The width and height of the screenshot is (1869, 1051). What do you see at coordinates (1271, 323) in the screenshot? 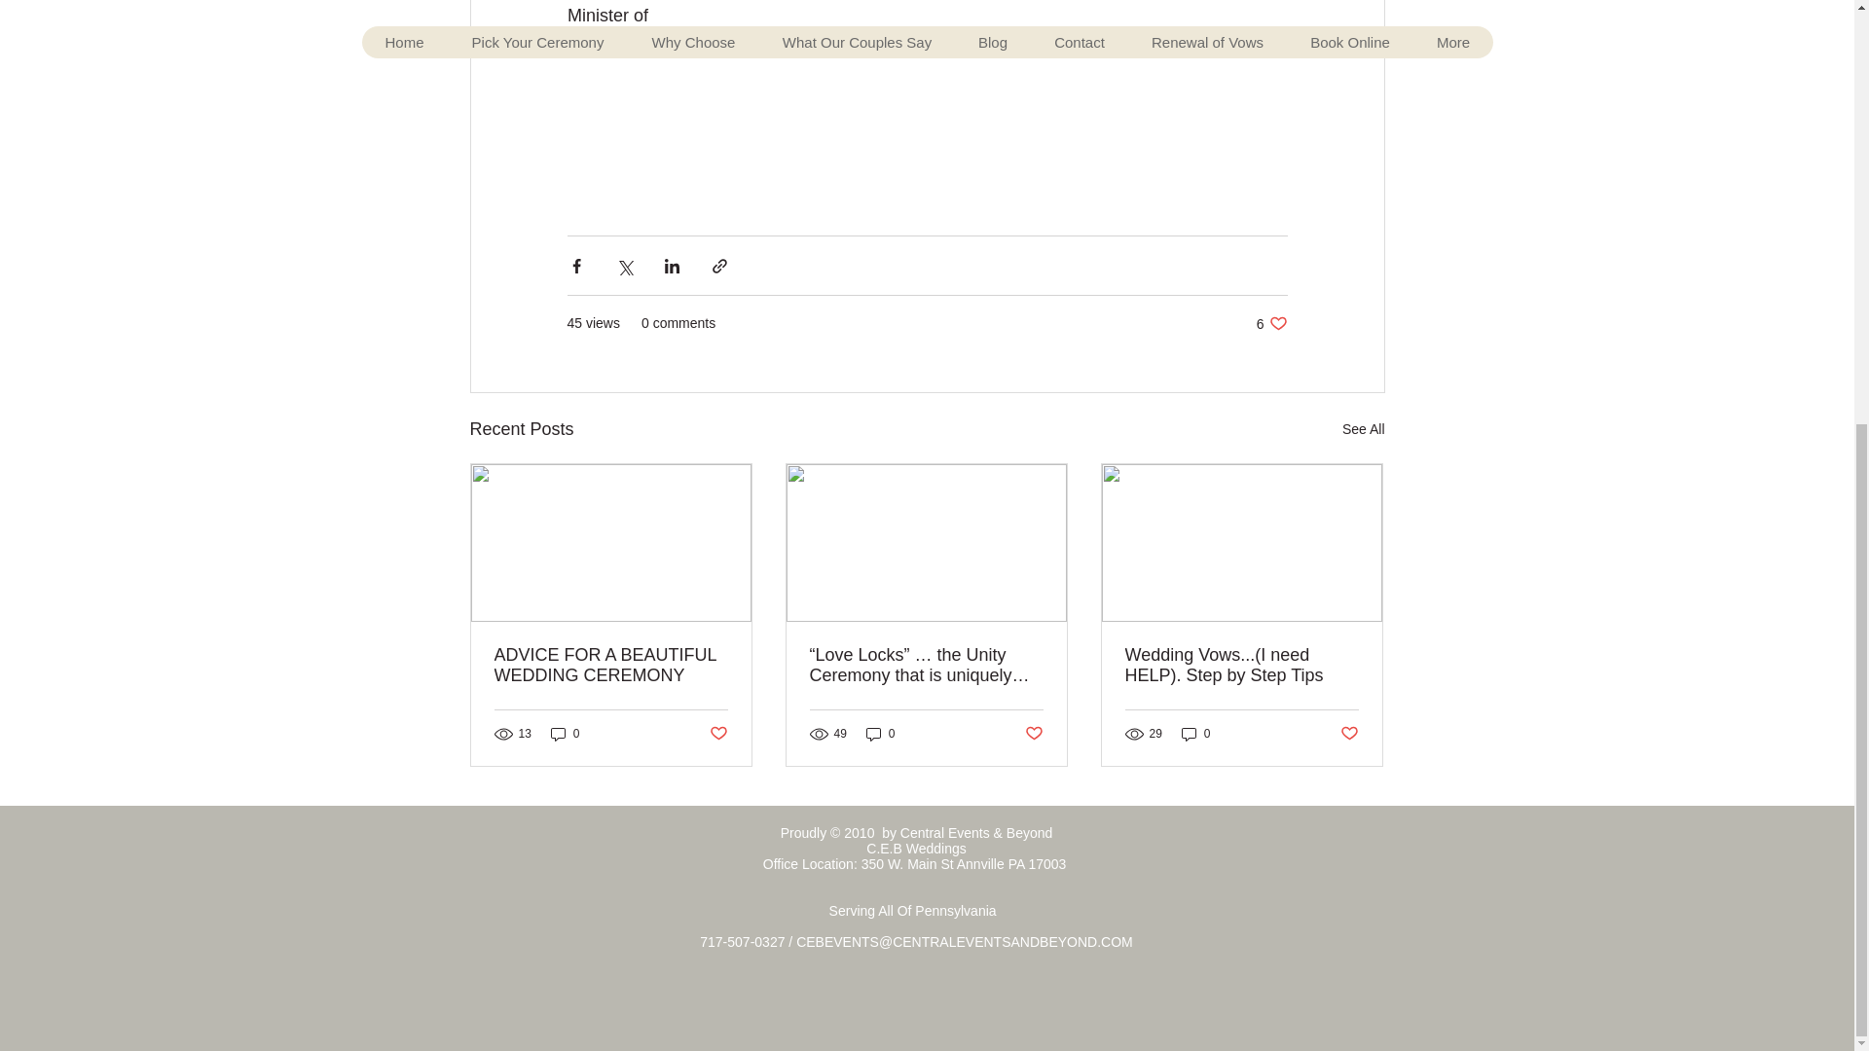
I see `0` at bounding box center [1271, 323].